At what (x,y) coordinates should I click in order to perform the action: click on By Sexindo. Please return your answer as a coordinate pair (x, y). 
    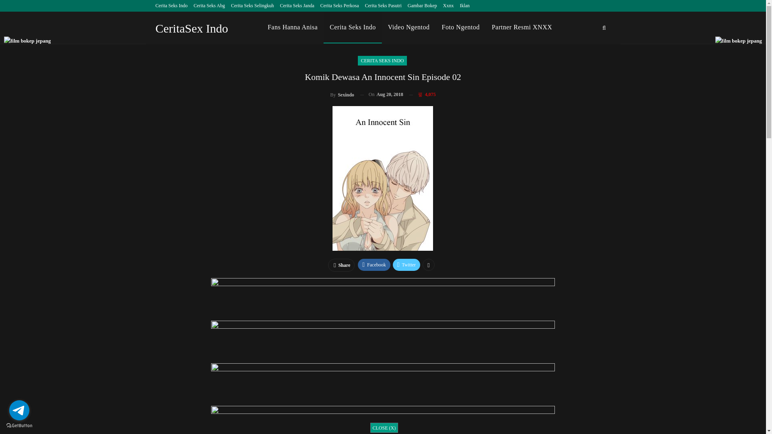
    Looking at the image, I should click on (342, 95).